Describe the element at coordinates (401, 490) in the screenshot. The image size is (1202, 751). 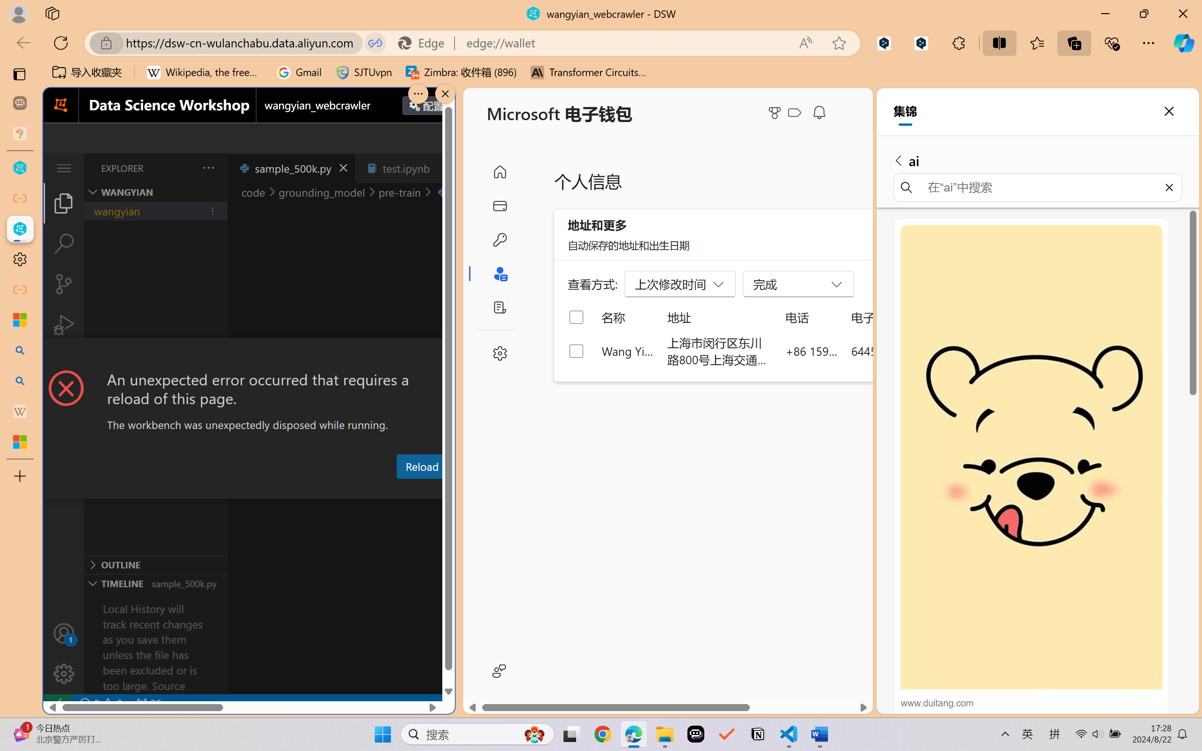
I see `Debug Console (Ctrl+Shift+Y)` at that location.